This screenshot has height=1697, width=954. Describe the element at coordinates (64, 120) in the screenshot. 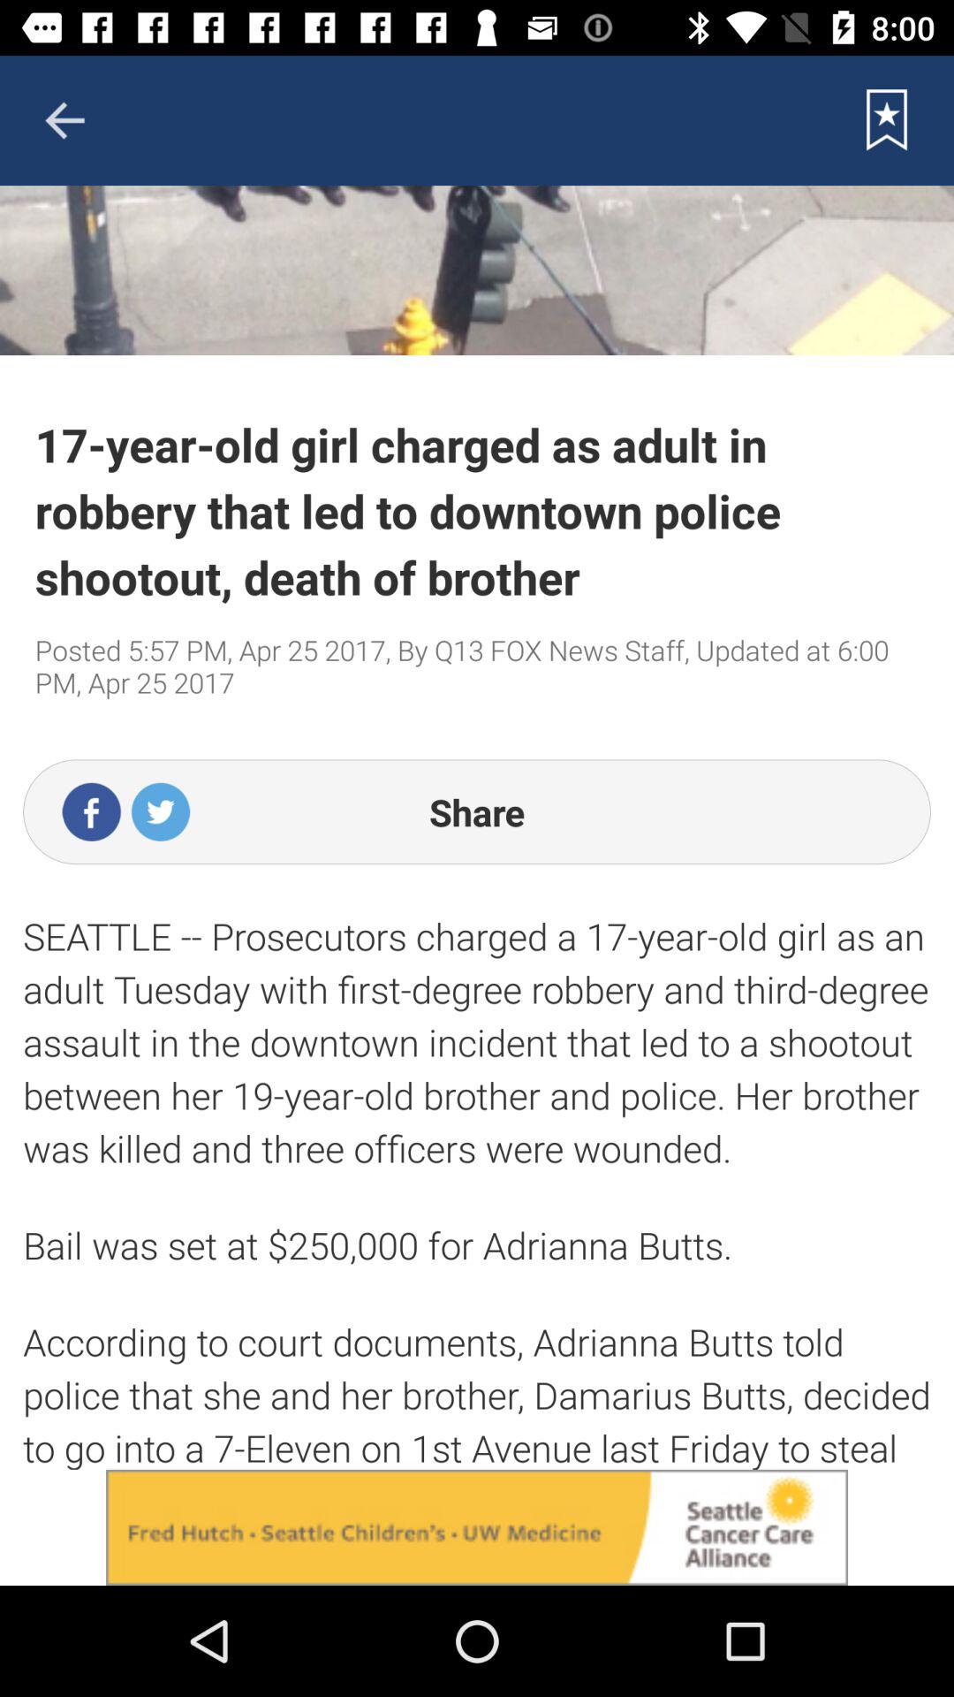

I see `for back` at that location.